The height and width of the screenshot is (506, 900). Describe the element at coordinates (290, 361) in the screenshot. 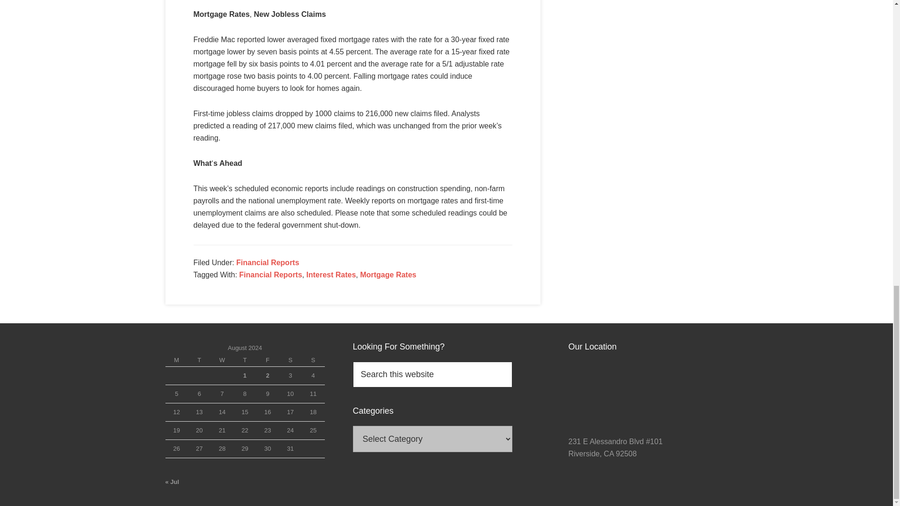

I see `Saturday` at that location.